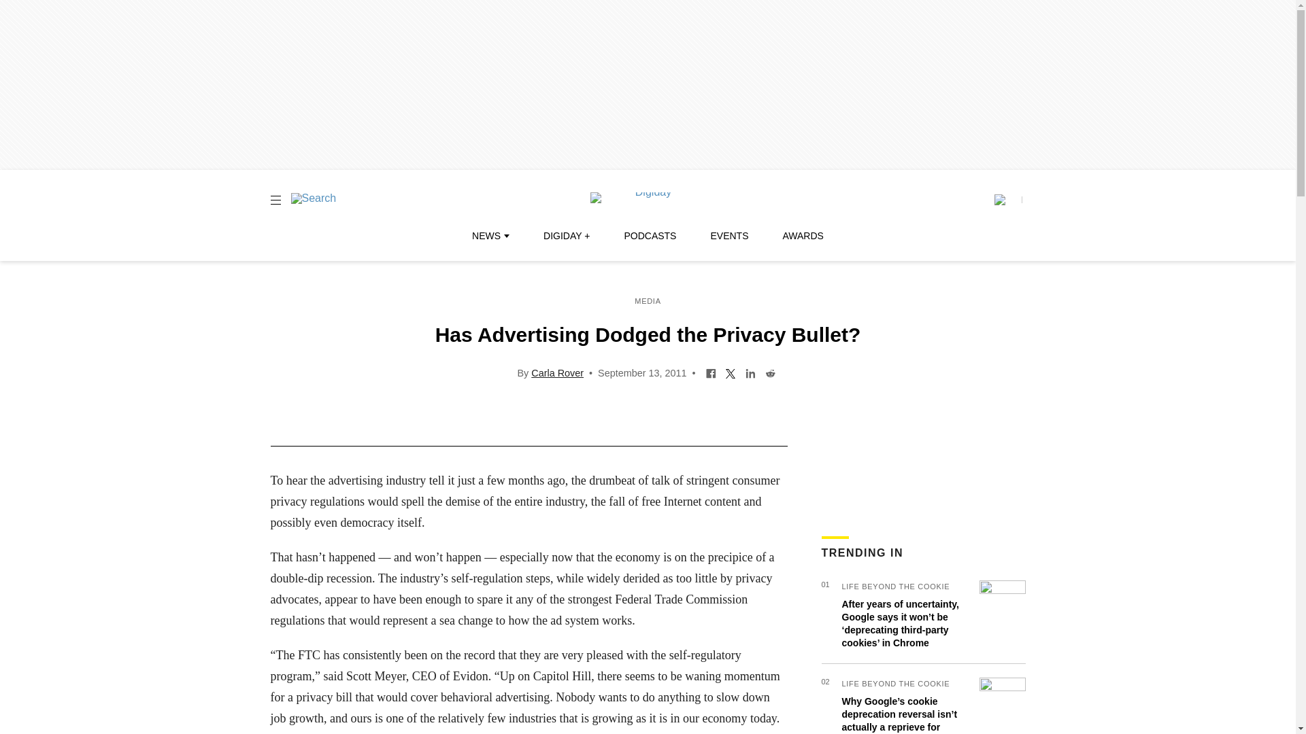 Image resolution: width=1306 pixels, height=734 pixels. What do you see at coordinates (711, 372) in the screenshot?
I see `Share on Facebook` at bounding box center [711, 372].